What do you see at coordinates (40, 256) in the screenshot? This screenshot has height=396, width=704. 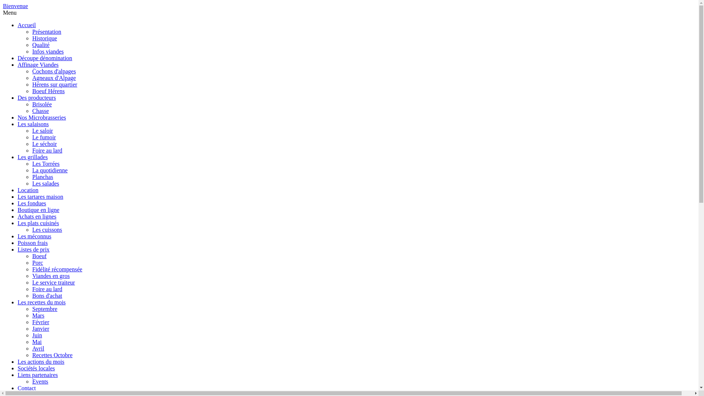 I see `Boeuf` at bounding box center [40, 256].